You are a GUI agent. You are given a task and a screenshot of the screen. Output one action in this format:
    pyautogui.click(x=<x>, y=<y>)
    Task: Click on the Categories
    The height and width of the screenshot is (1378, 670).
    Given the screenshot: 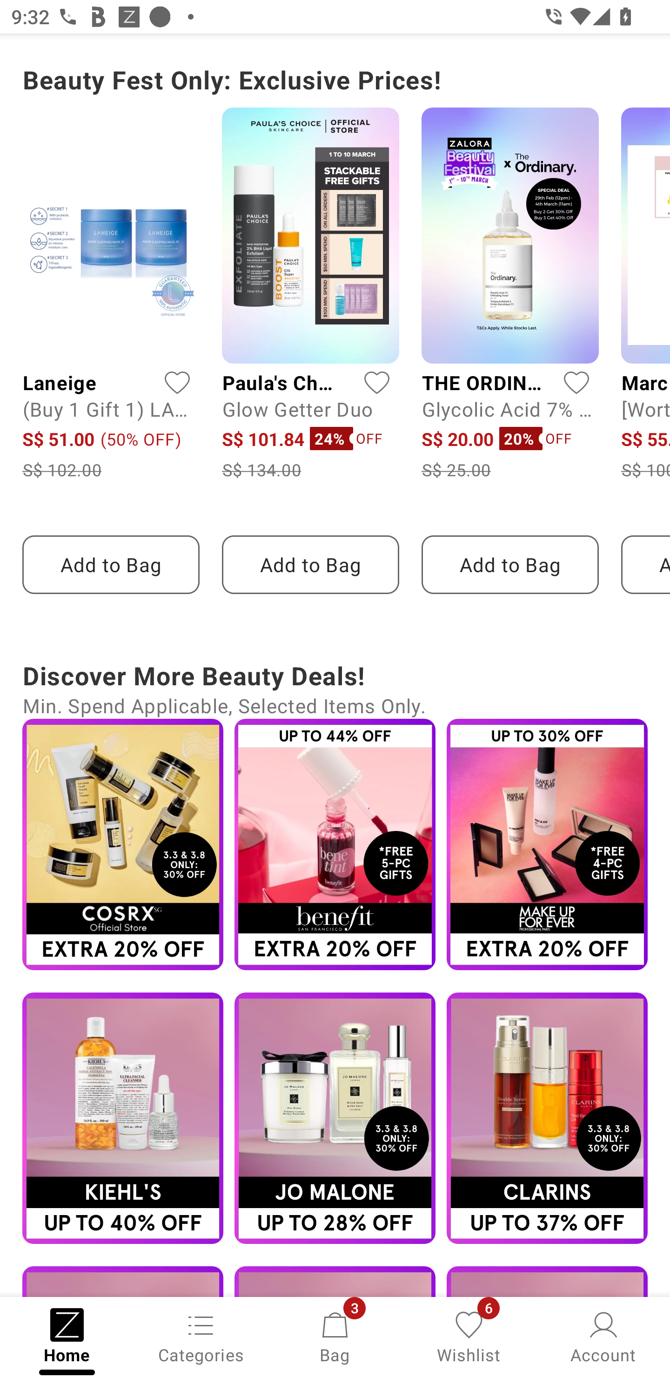 What is the action you would take?
    pyautogui.click(x=201, y=1336)
    